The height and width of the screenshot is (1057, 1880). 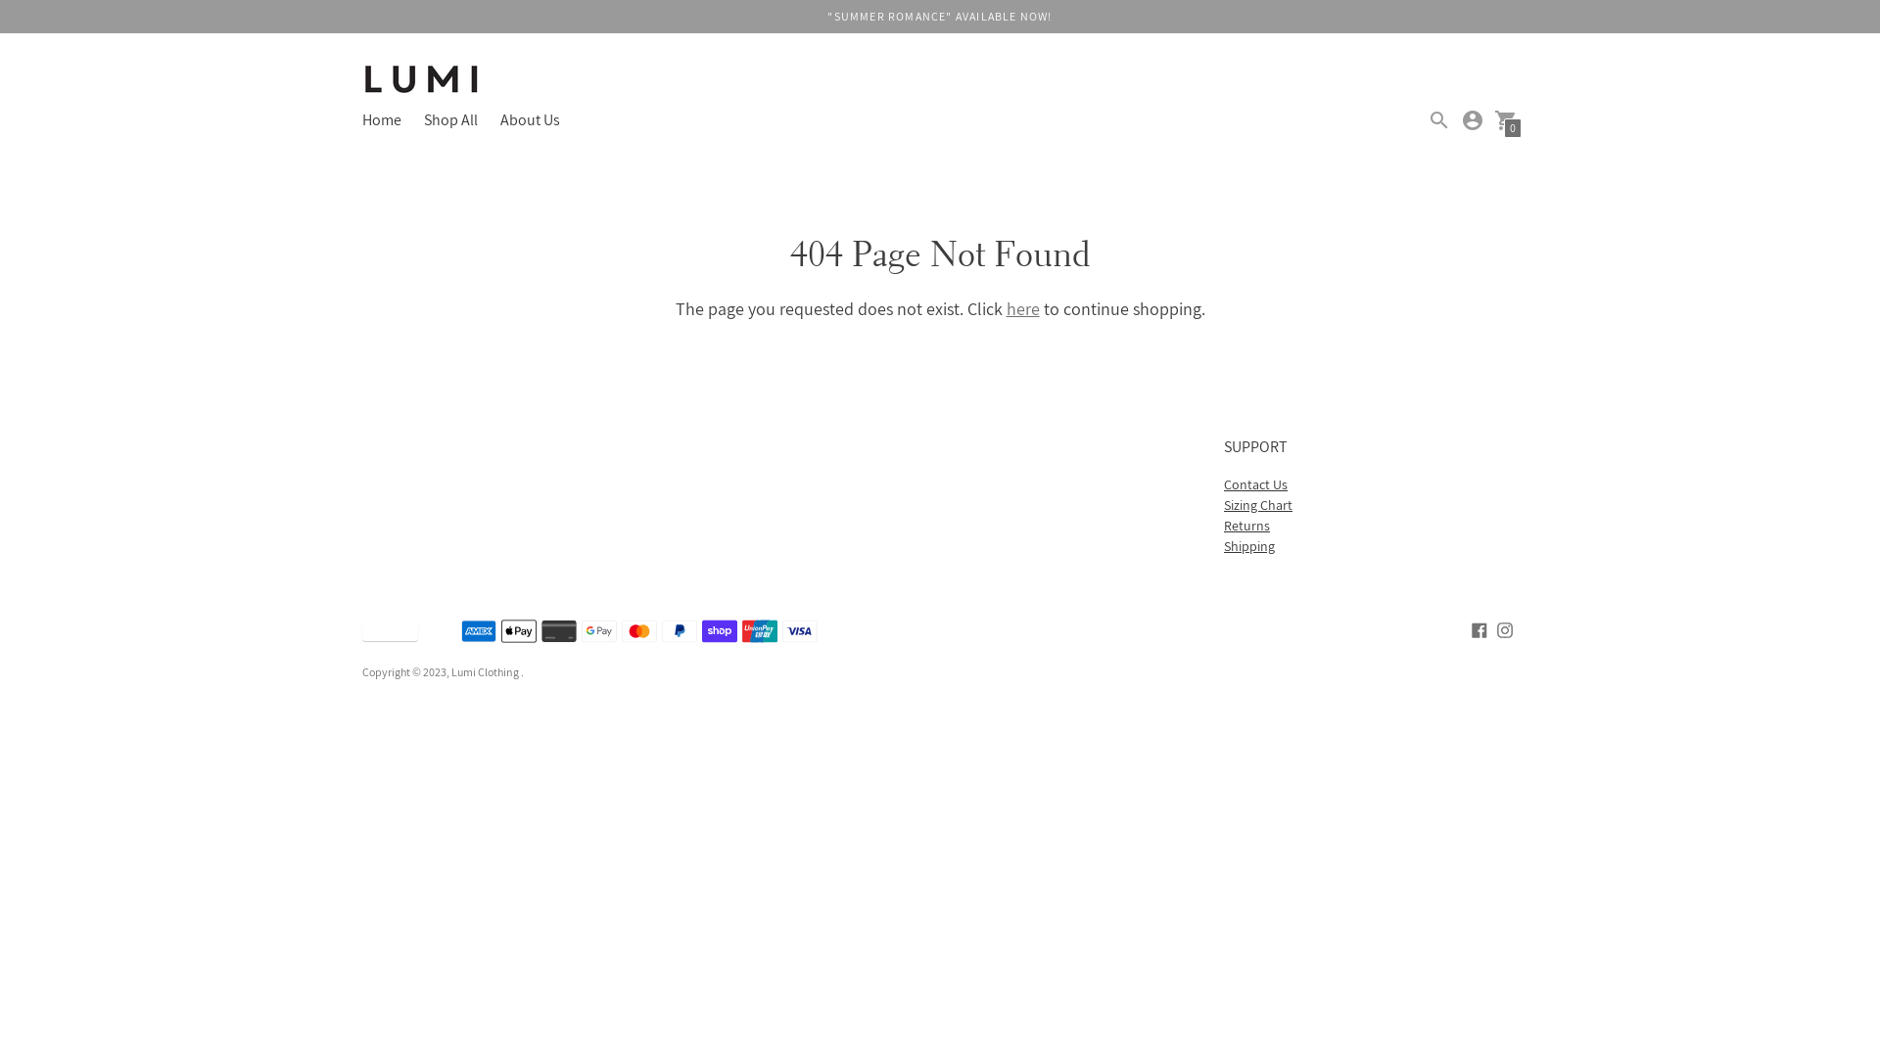 I want to click on Shop All, so click(x=450, y=119).